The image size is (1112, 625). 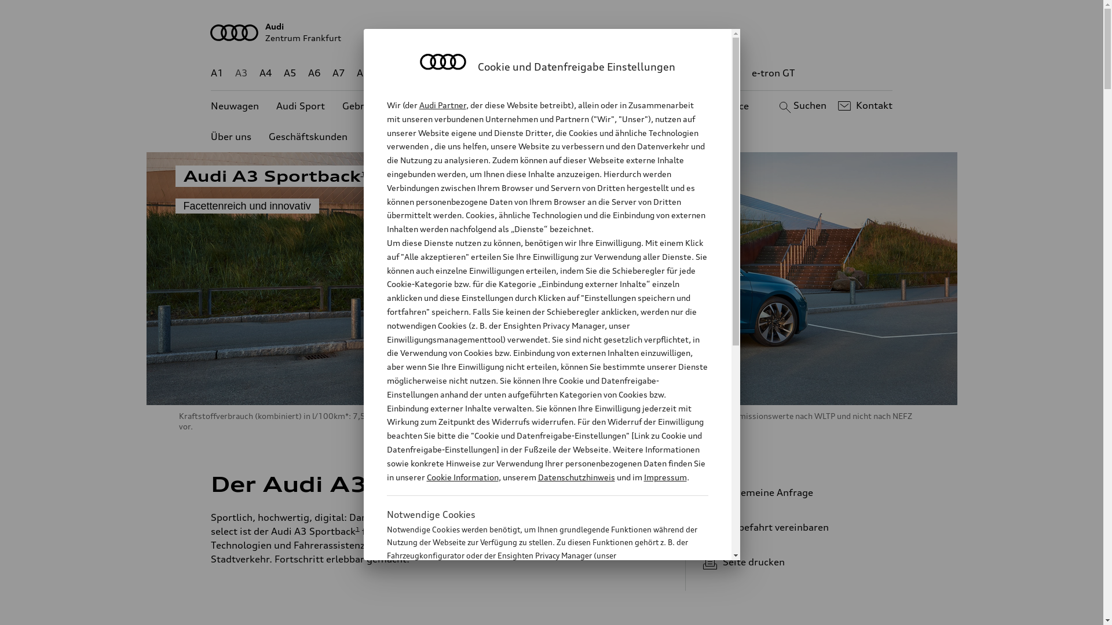 I want to click on 1, so click(x=509, y=482).